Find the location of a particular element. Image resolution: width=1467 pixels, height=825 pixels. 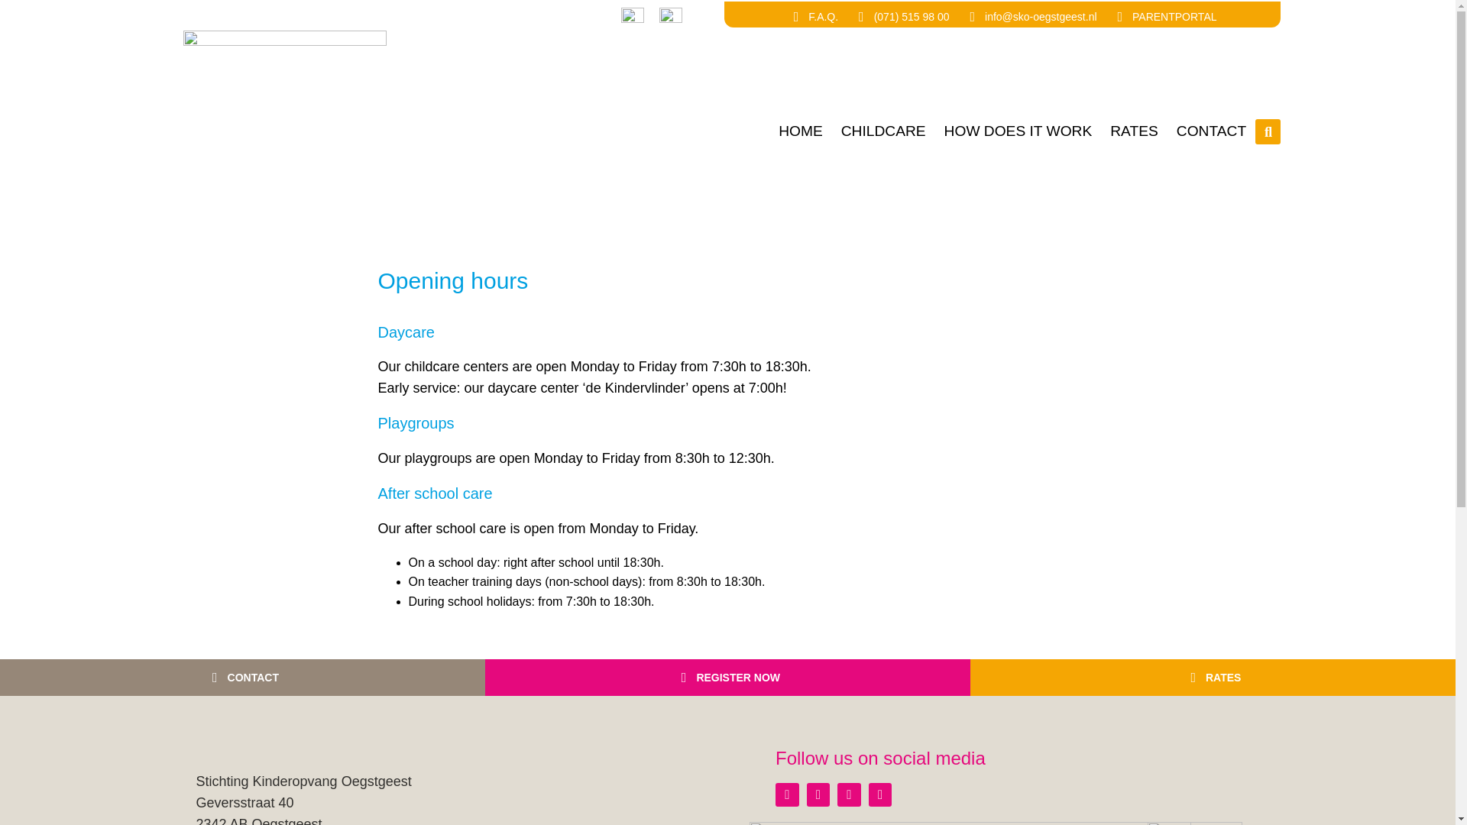

RATES is located at coordinates (1134, 131).